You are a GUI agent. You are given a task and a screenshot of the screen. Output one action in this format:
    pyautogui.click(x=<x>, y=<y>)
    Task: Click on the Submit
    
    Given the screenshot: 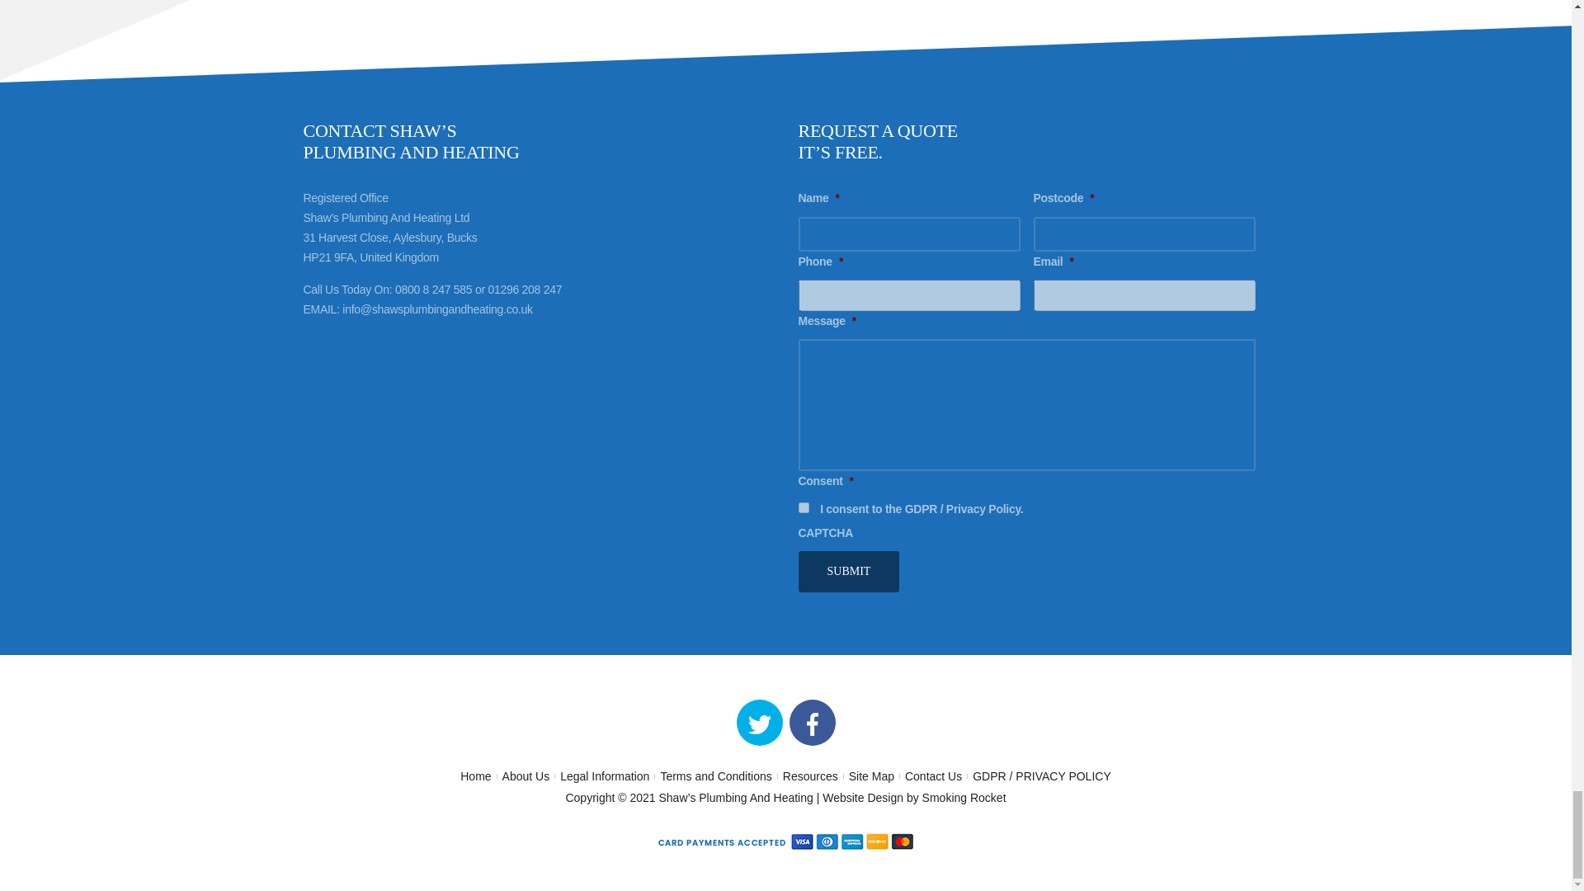 What is the action you would take?
    pyautogui.click(x=848, y=572)
    